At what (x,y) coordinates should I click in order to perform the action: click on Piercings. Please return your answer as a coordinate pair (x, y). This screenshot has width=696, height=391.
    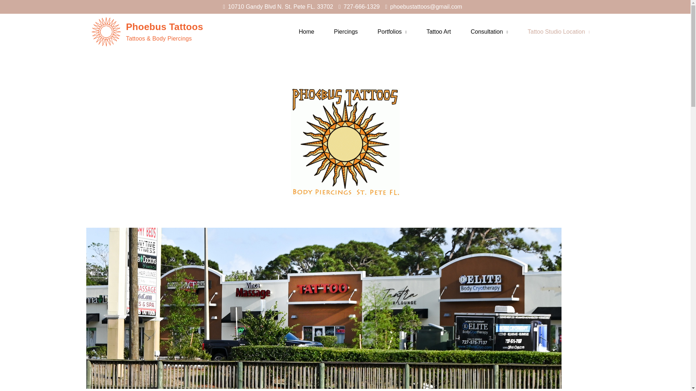
    Looking at the image, I should click on (346, 32).